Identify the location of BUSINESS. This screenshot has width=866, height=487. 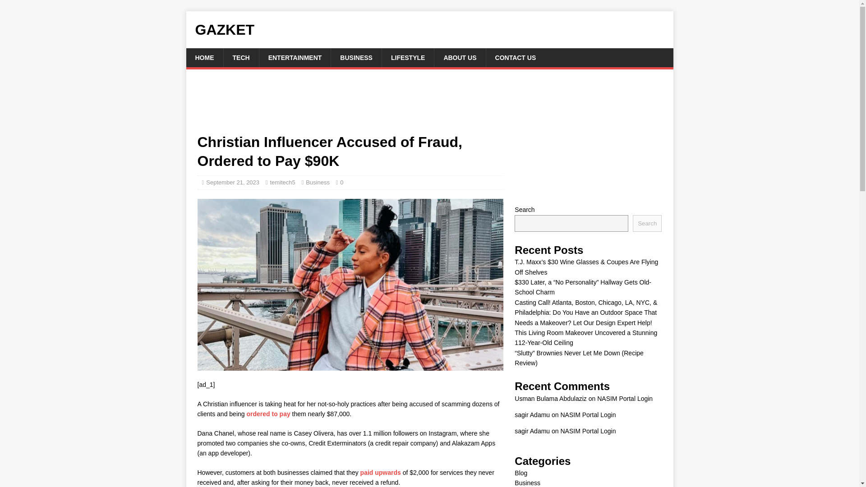
(356, 58).